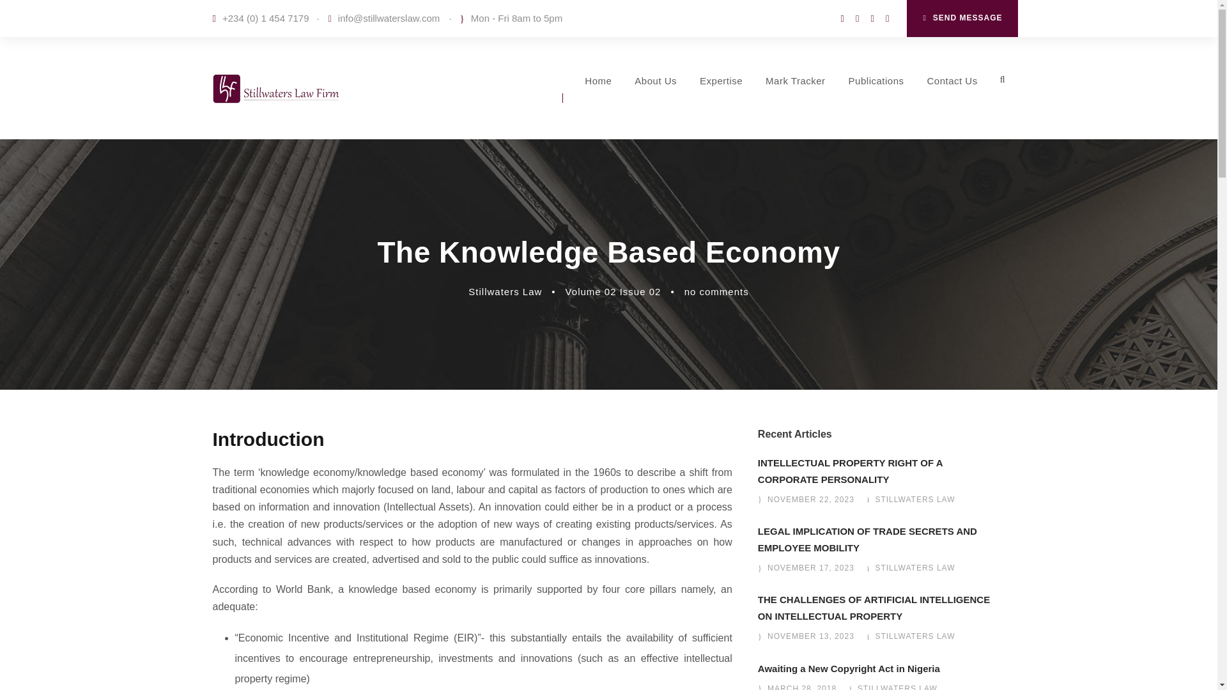  I want to click on Volume 02 Issue 02, so click(613, 291).